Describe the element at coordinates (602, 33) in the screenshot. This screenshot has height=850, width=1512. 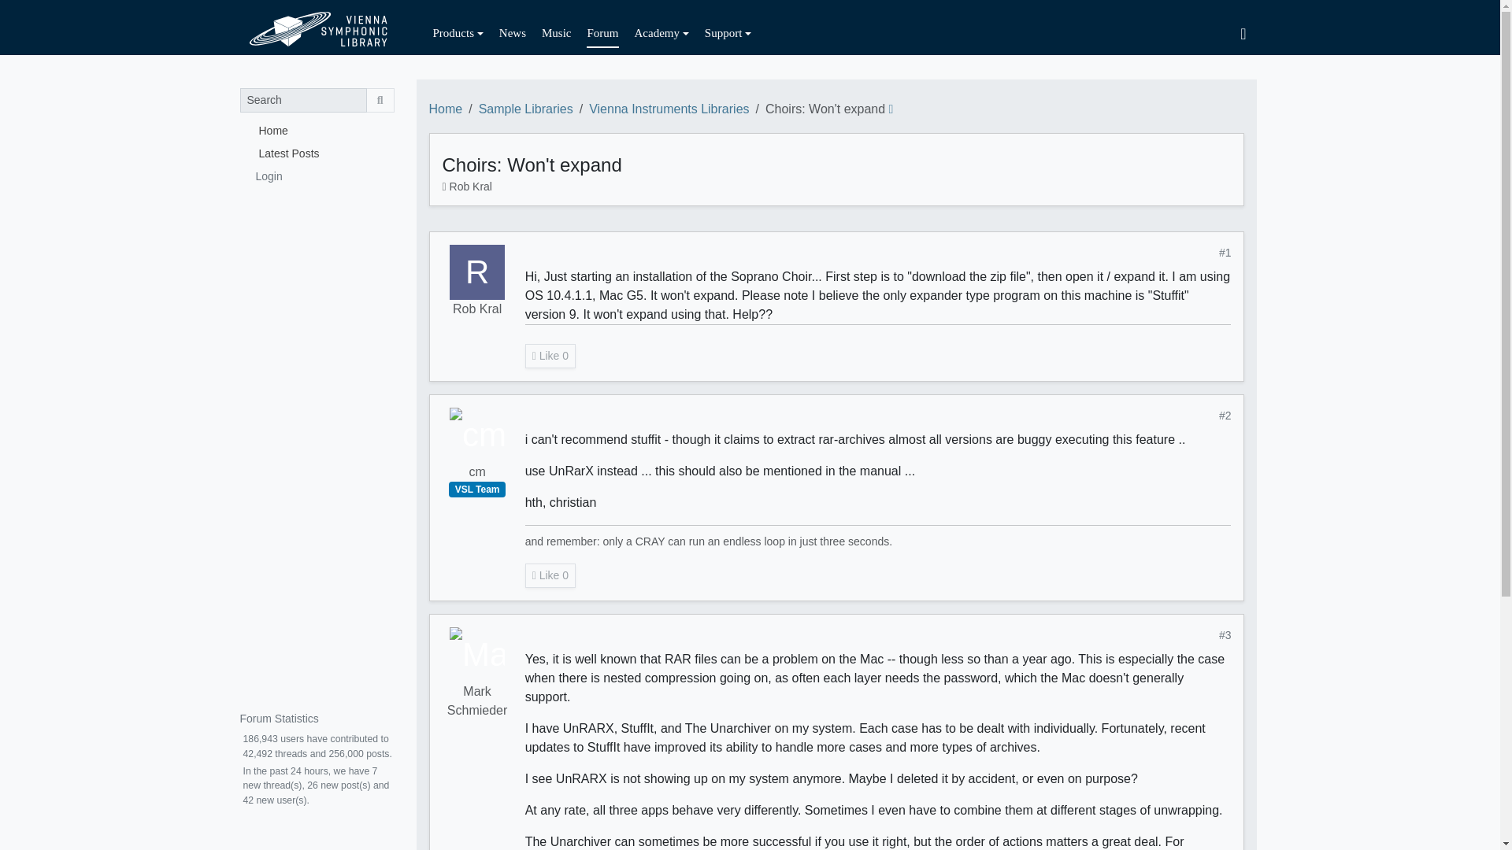
I see `Forum` at that location.